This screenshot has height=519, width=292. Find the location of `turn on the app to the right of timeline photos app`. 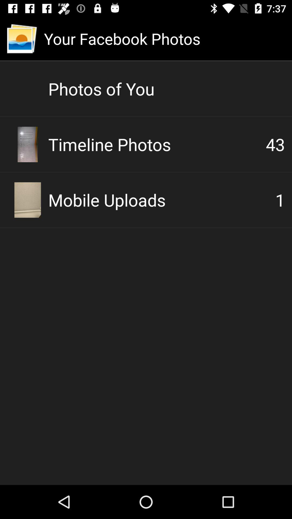

turn on the app to the right of timeline photos app is located at coordinates (275, 144).